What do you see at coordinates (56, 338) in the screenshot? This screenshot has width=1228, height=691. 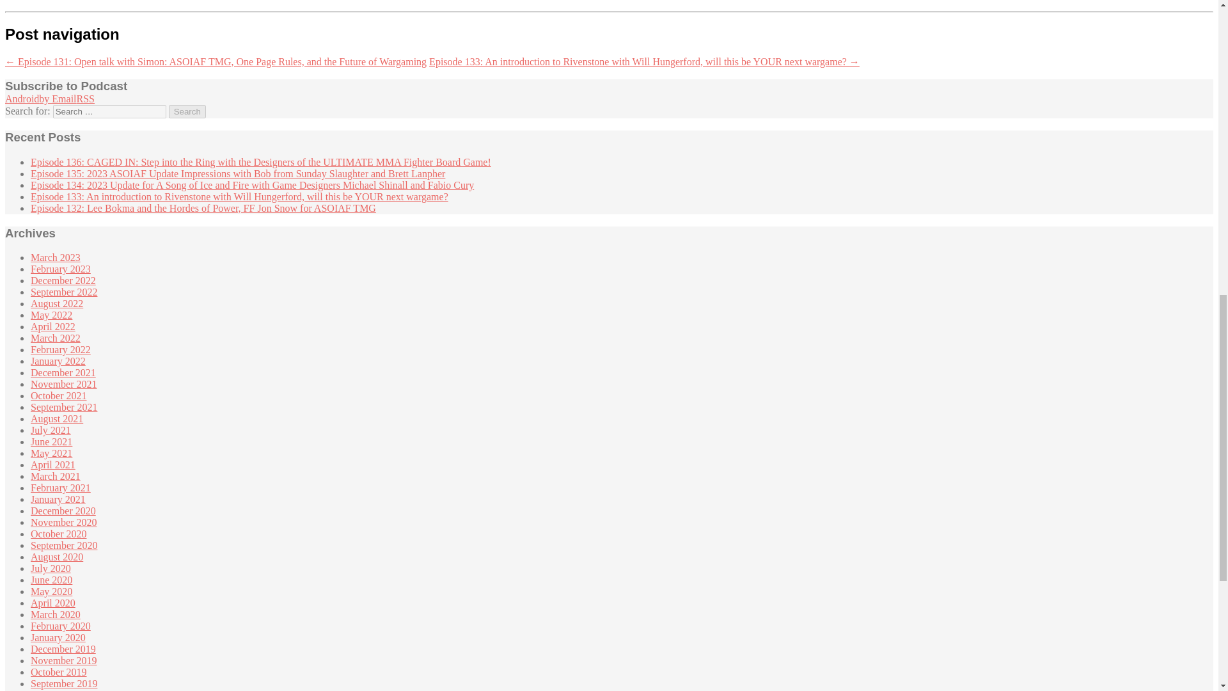 I see `March 2022` at bounding box center [56, 338].